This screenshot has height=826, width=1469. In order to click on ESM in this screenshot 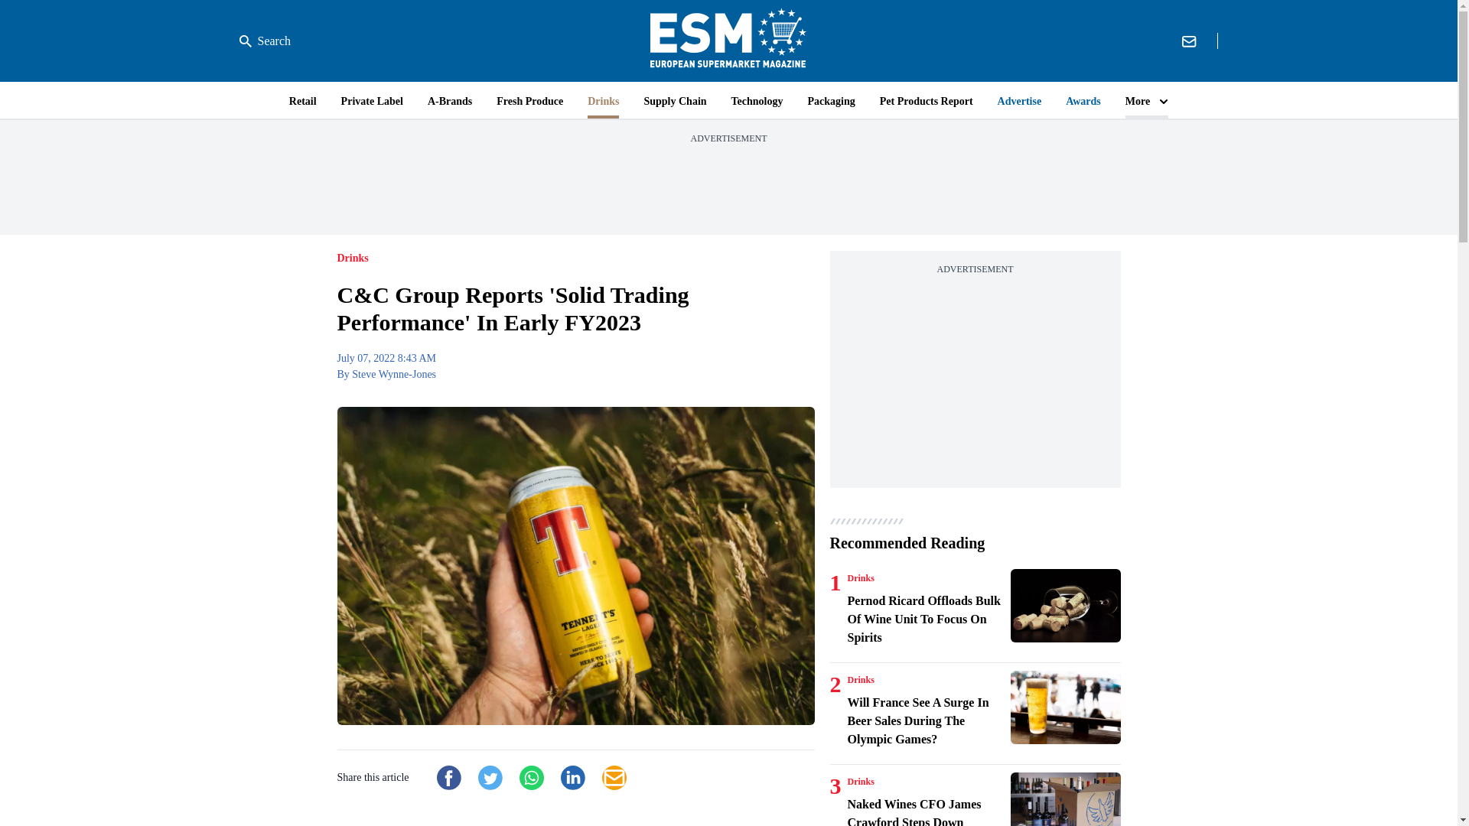, I will do `click(728, 41)`.